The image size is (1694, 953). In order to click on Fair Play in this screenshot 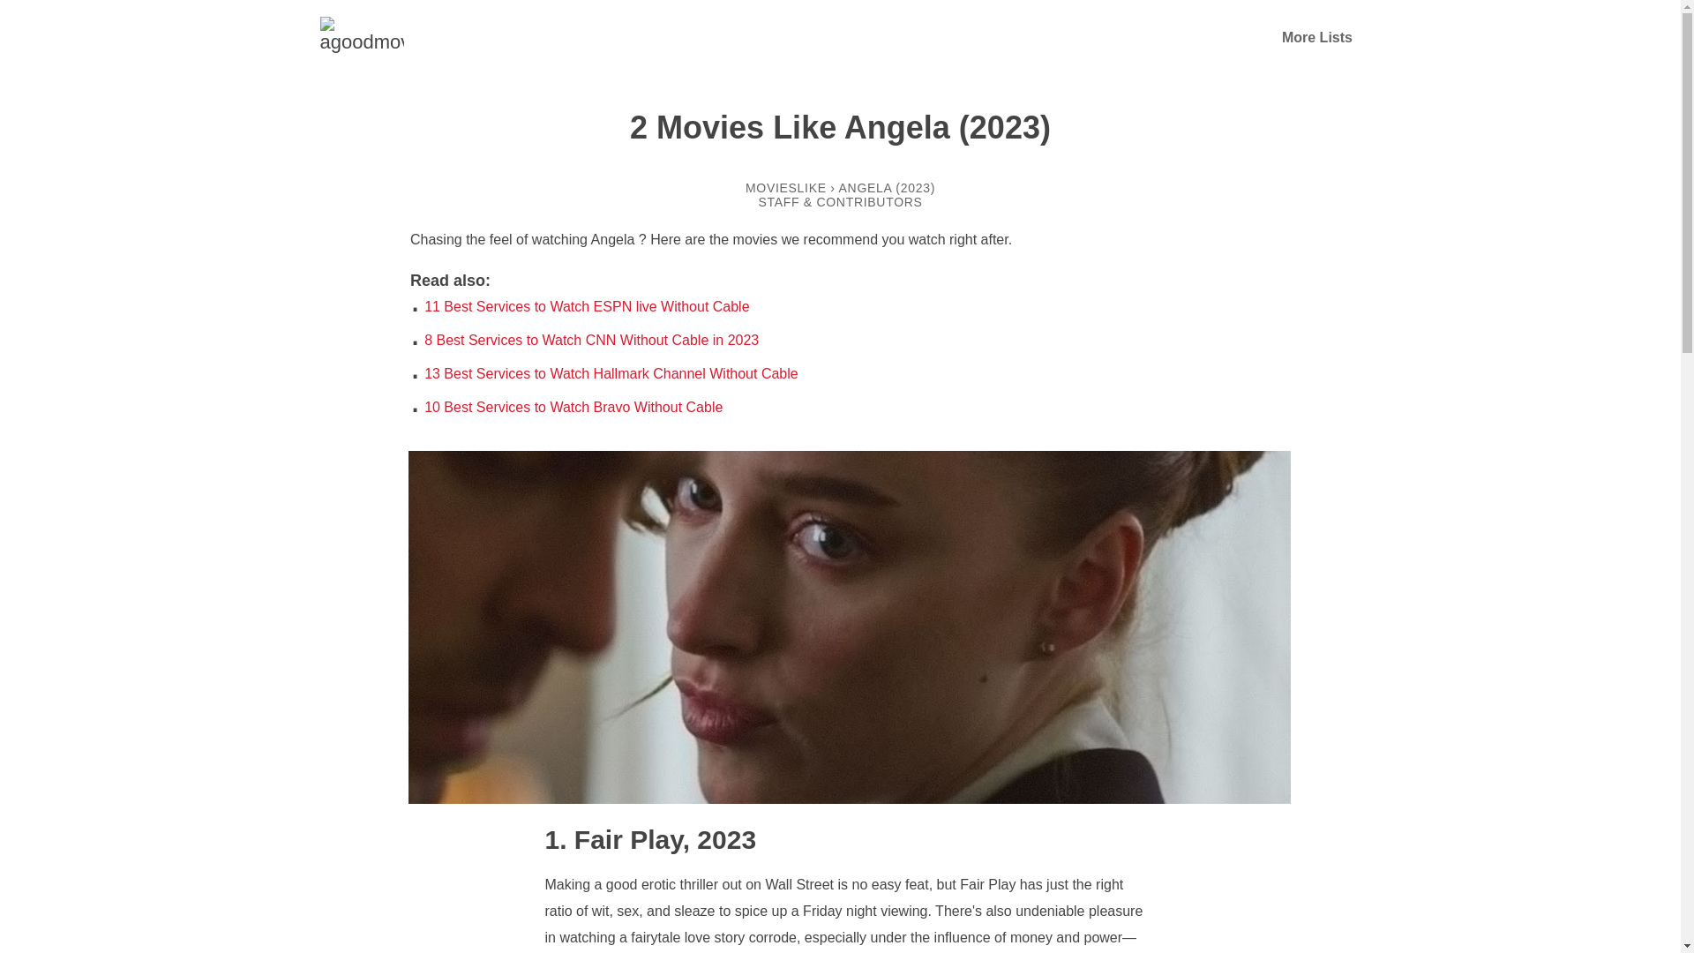, I will do `click(614, 839)`.